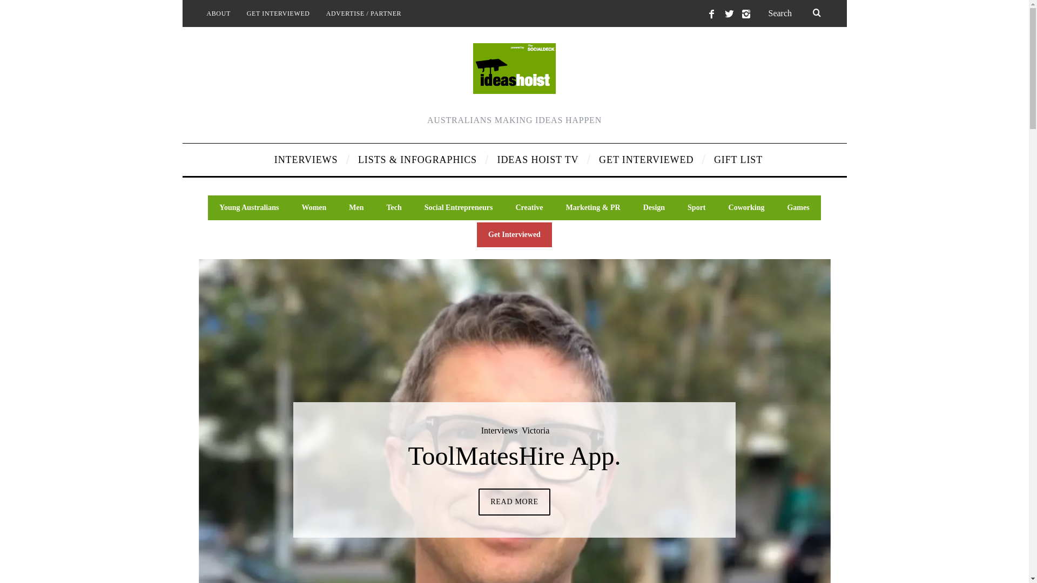  Describe the element at coordinates (514, 235) in the screenshot. I see `Get Interviewed` at that location.